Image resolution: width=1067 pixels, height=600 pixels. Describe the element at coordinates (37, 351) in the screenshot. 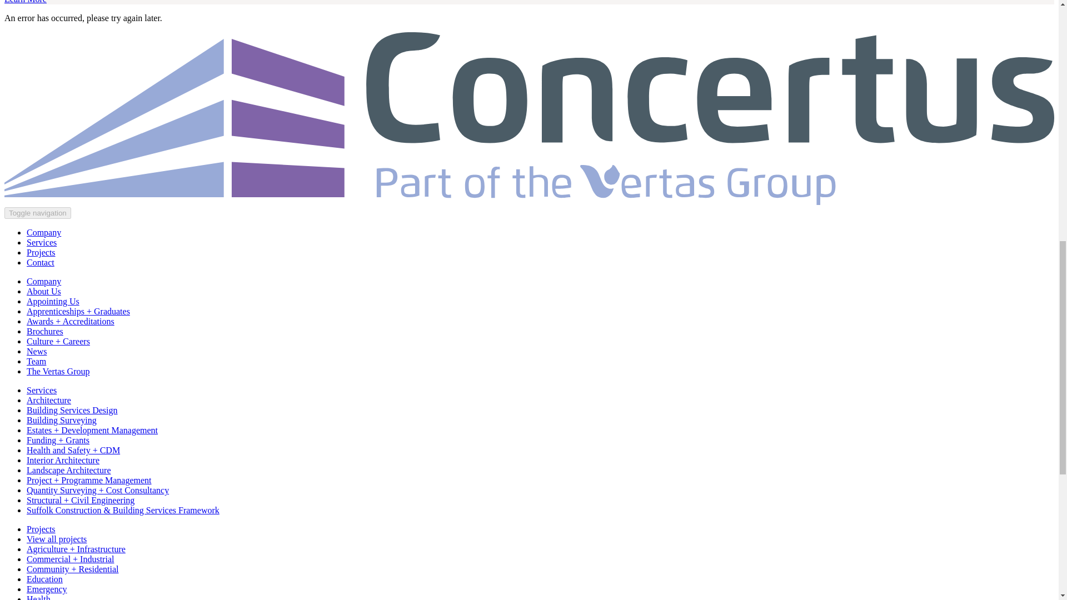

I see `News` at that location.